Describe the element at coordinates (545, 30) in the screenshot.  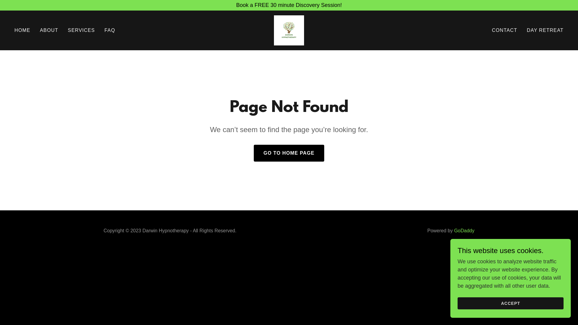
I see `DAY RETREAT` at that location.